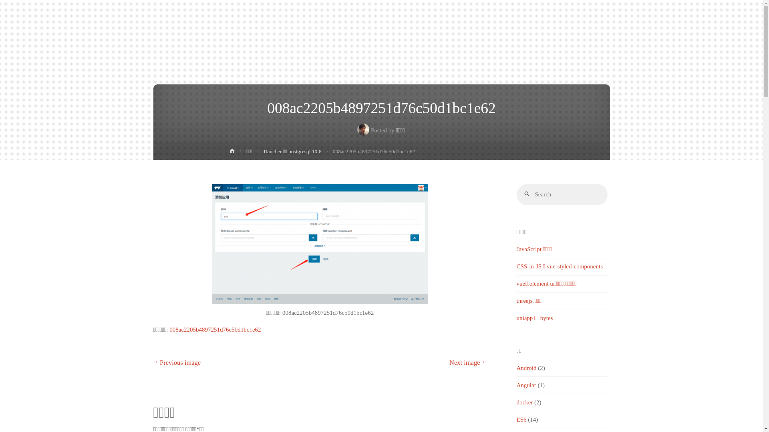 This screenshot has width=769, height=432. I want to click on docker, so click(525, 402).